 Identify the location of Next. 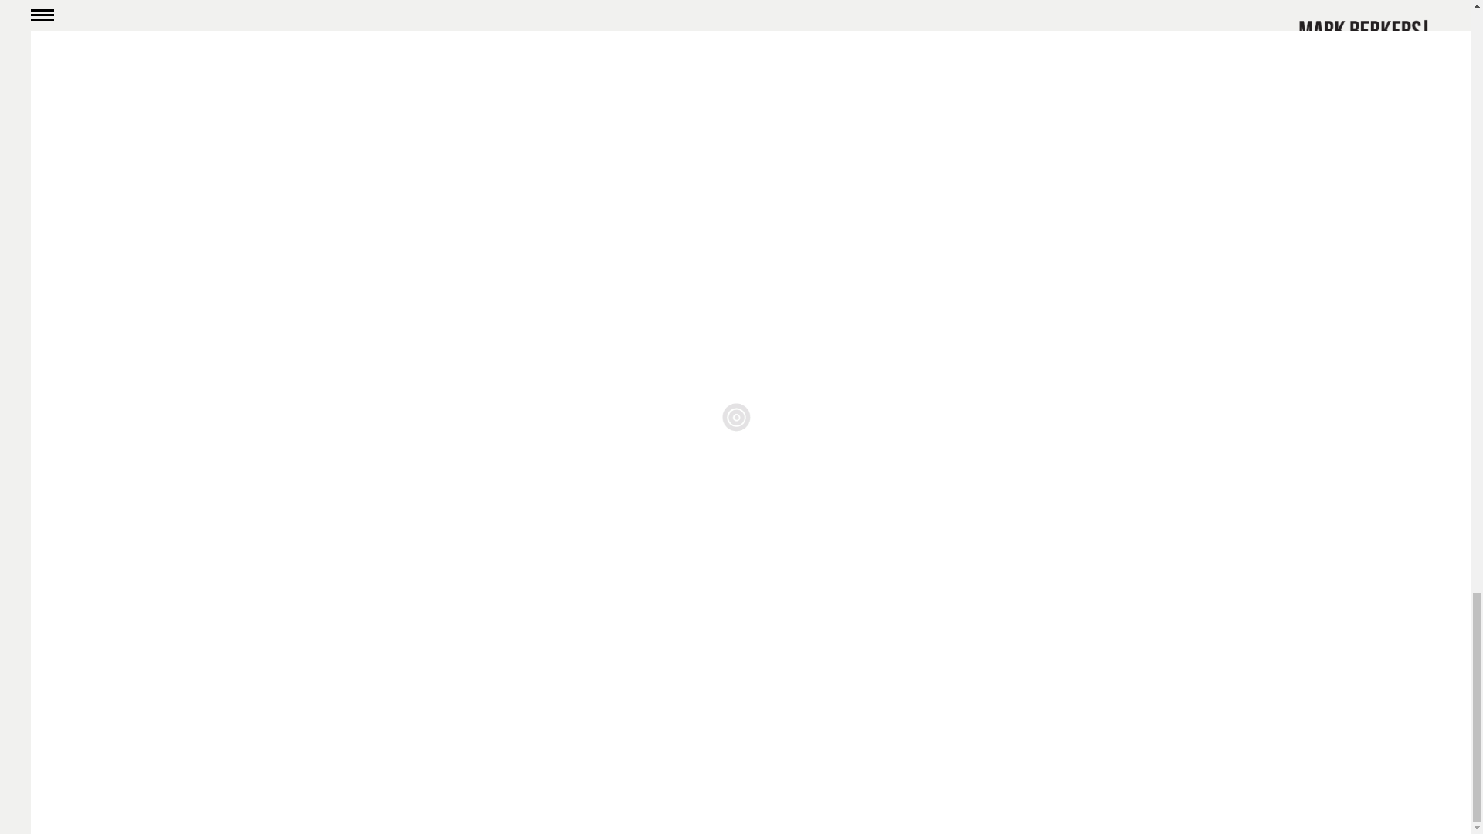
(1144, 329).